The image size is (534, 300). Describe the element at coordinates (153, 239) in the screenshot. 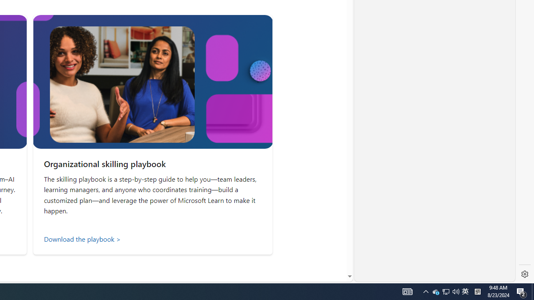

I see `Download the playbook >` at that location.